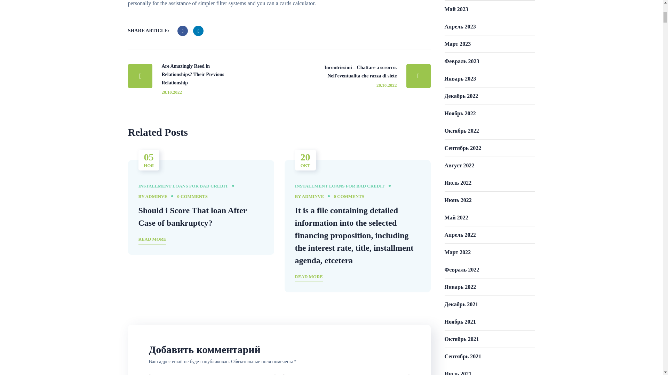 This screenshot has height=375, width=668. Describe the element at coordinates (152, 240) in the screenshot. I see `READ MORE` at that location.